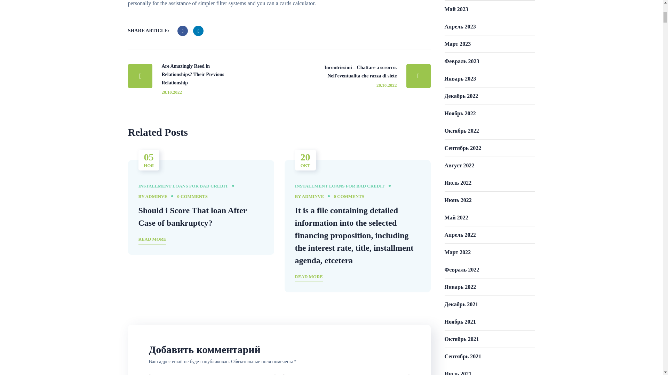 This screenshot has height=375, width=668. Describe the element at coordinates (152, 240) in the screenshot. I see `READ MORE` at that location.